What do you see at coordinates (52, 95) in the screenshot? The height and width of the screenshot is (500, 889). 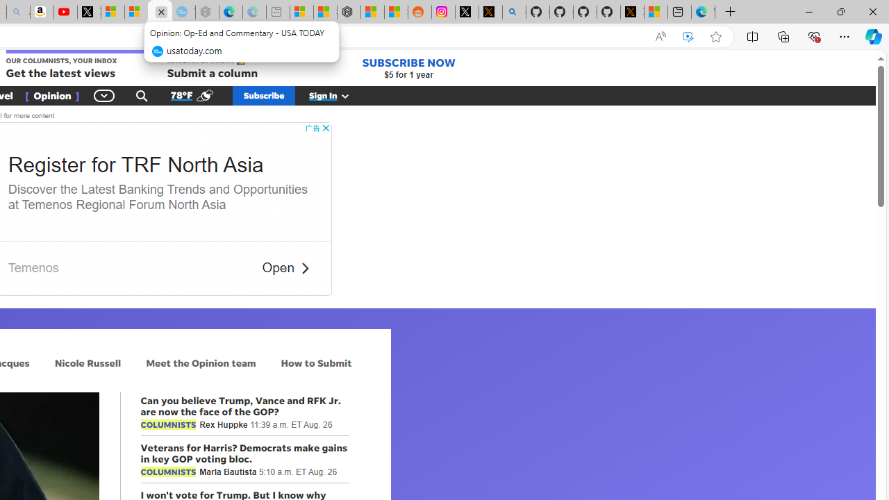 I see `[ Opinion ]` at bounding box center [52, 95].